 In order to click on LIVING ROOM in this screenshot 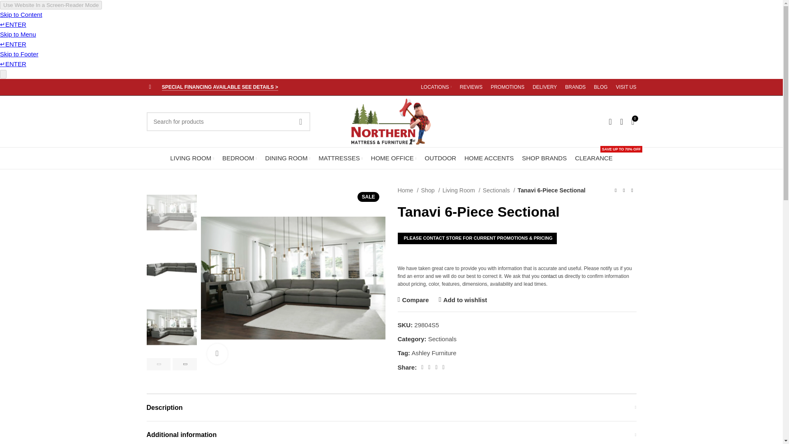, I will do `click(192, 158)`.